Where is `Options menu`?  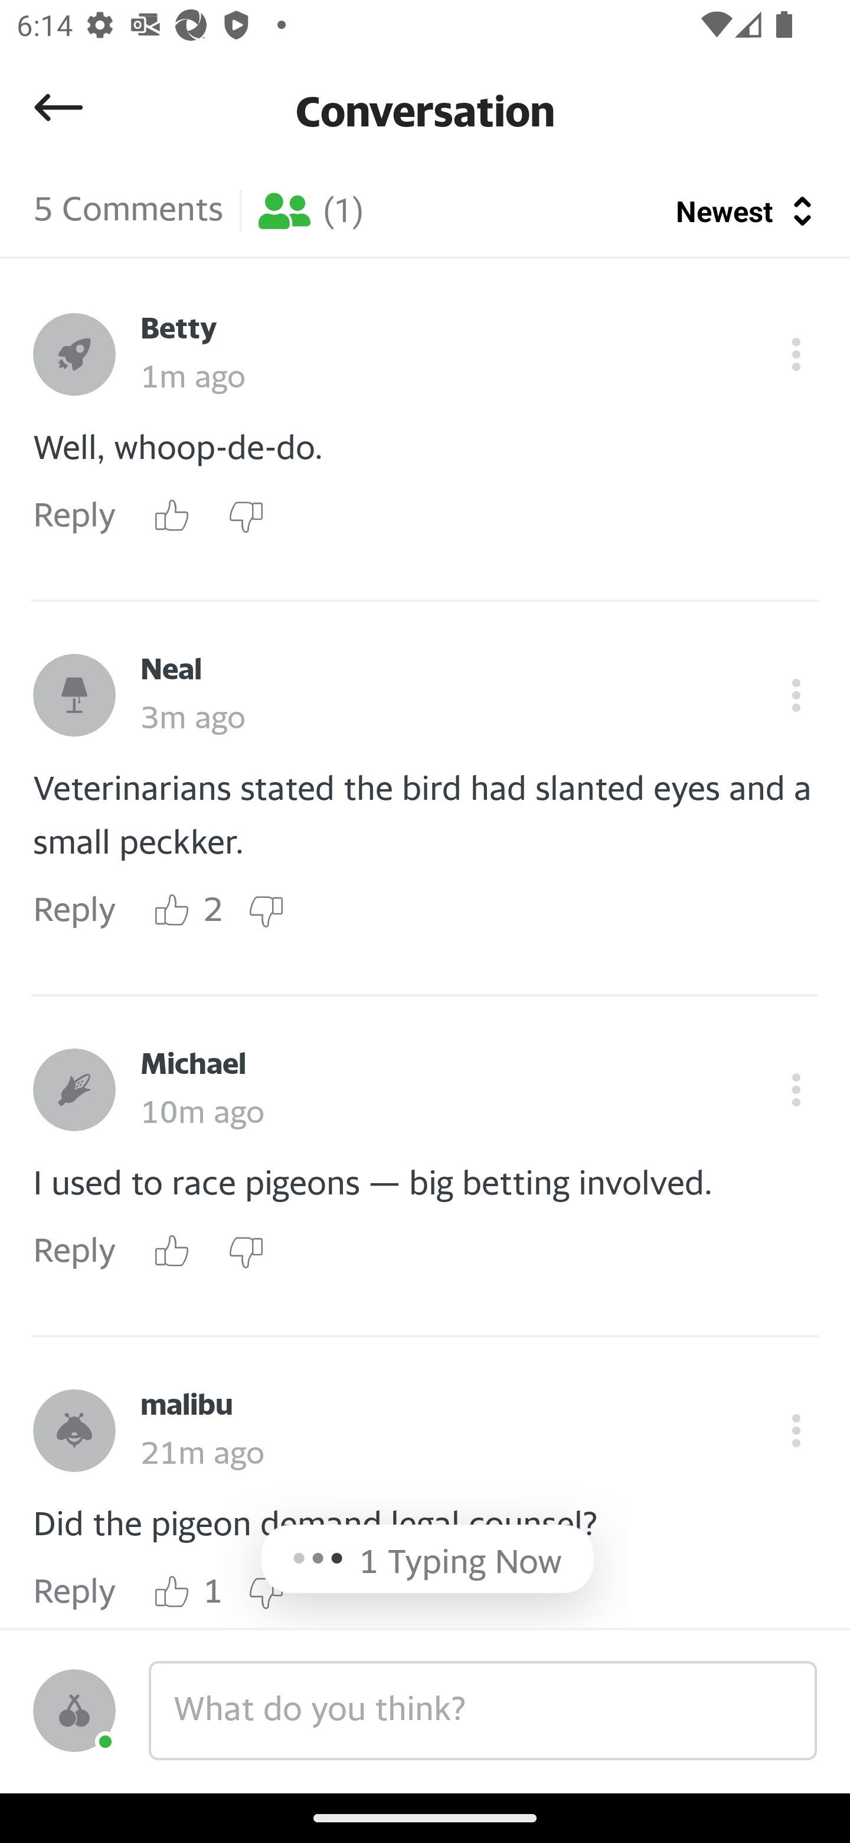
Options menu is located at coordinates (796, 696).